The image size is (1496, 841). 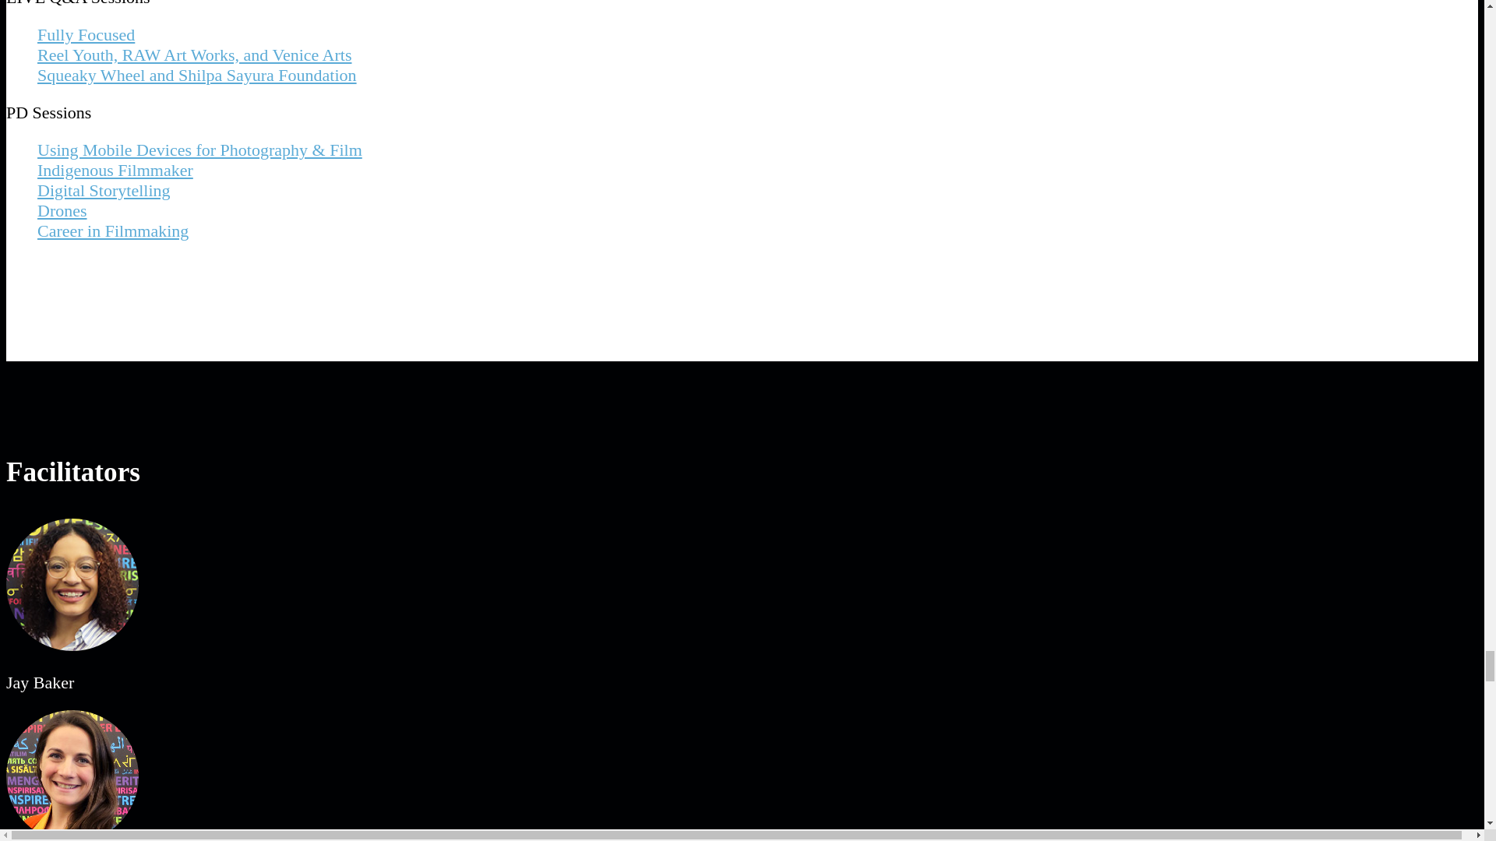 I want to click on Career in Filmmaking, so click(x=112, y=230).